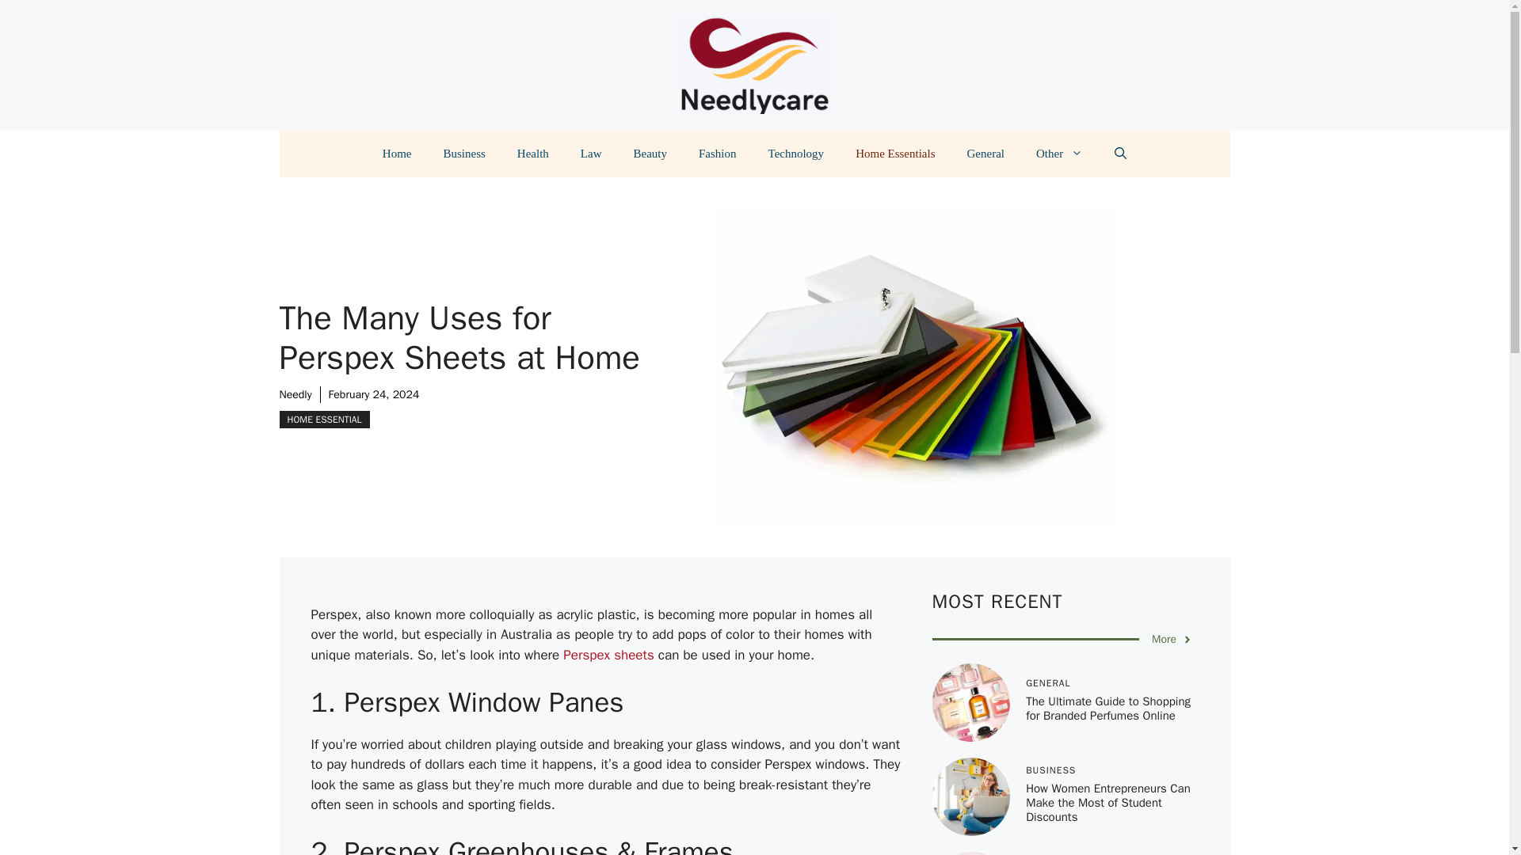  Describe the element at coordinates (650, 154) in the screenshot. I see `Beauty` at that location.